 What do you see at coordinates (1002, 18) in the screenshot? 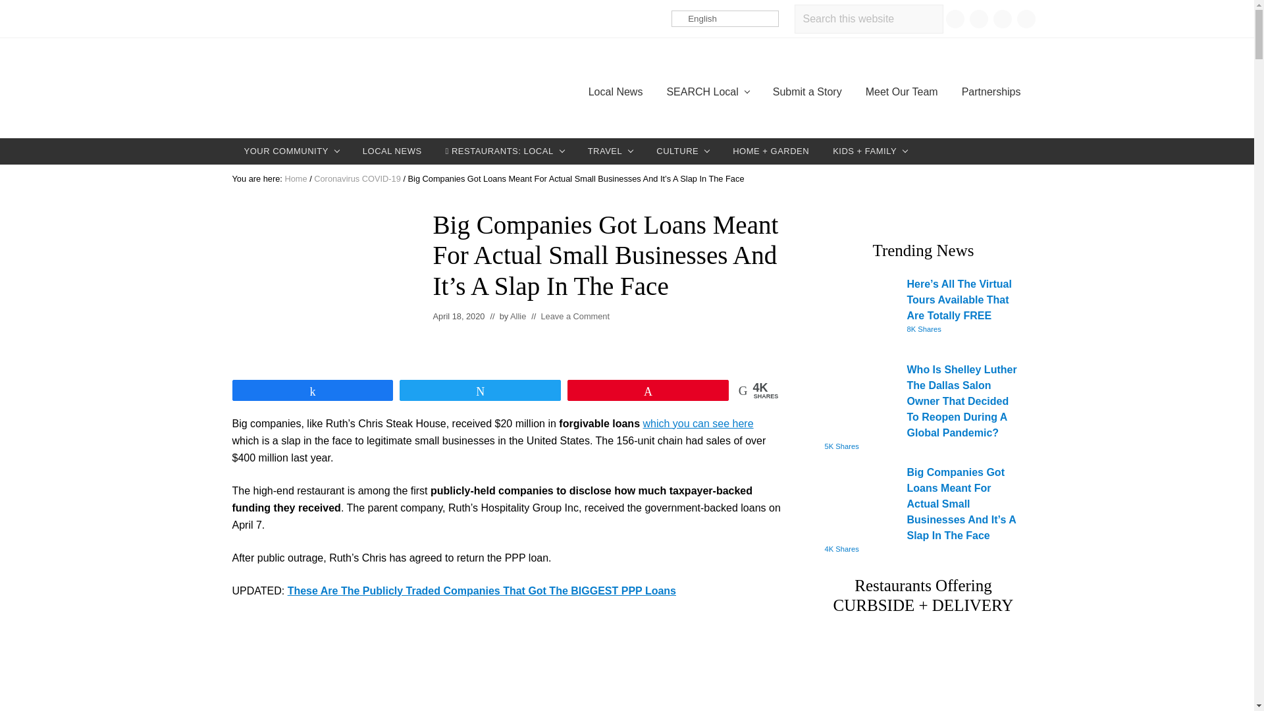
I see `Twitter` at bounding box center [1002, 18].